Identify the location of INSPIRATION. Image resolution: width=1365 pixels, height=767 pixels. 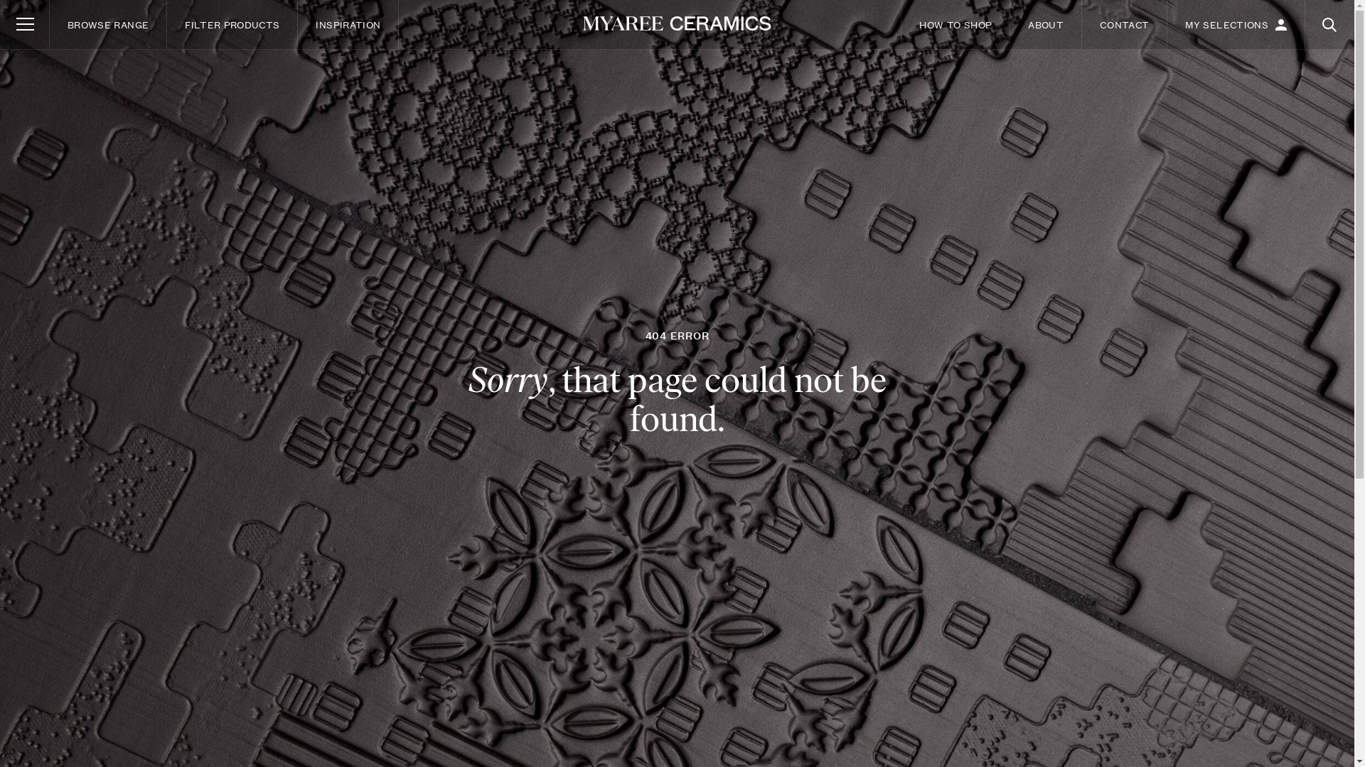
(348, 24).